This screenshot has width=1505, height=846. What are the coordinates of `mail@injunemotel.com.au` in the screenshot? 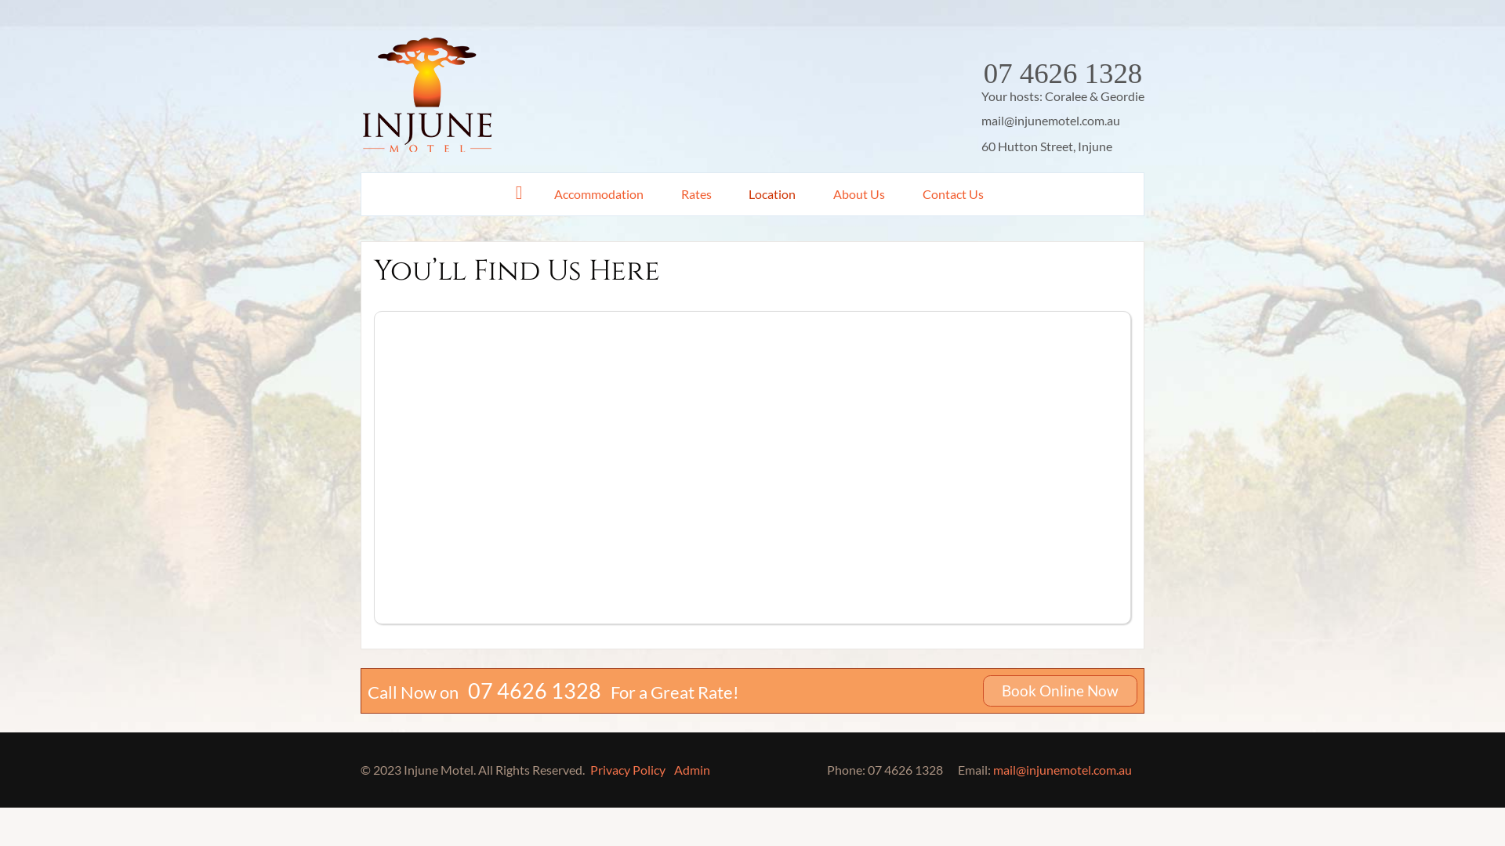 It's located at (1063, 769).